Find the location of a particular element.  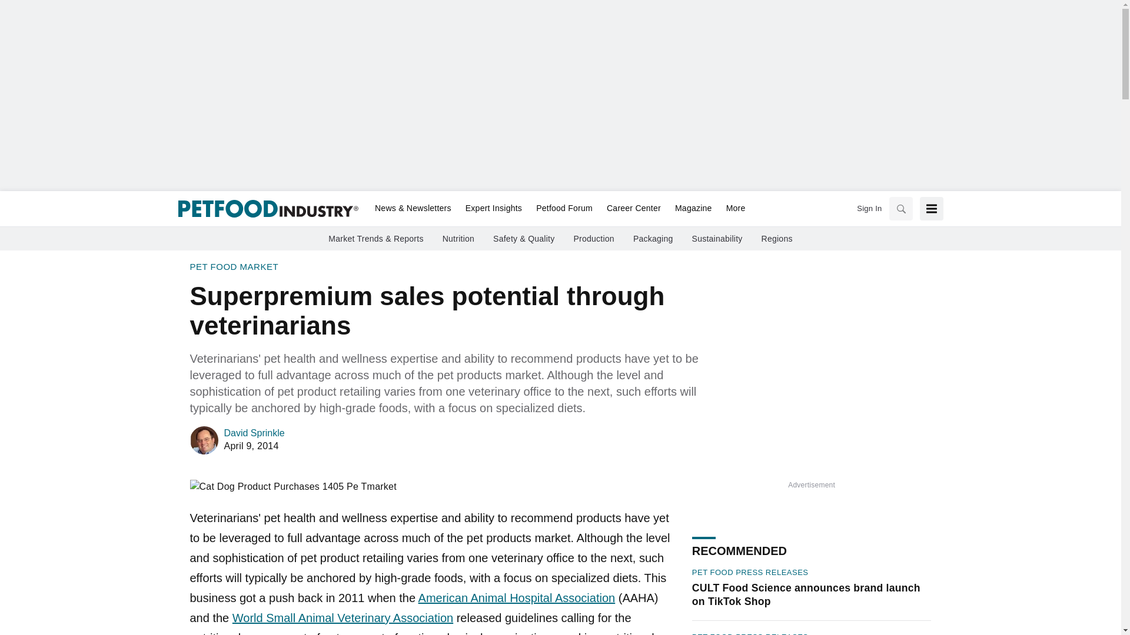

Magazine is located at coordinates (693, 209).